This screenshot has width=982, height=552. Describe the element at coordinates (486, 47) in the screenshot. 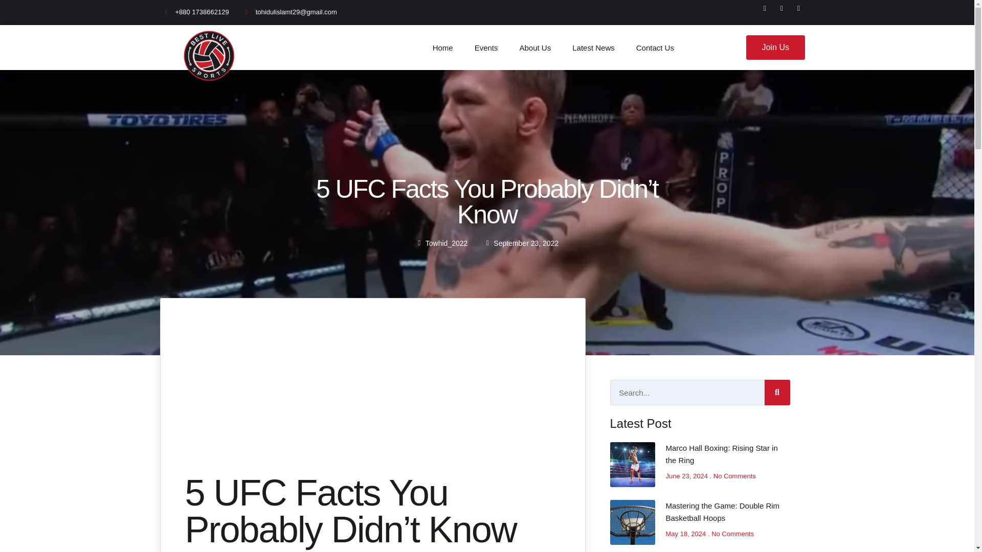

I see `Events` at that location.